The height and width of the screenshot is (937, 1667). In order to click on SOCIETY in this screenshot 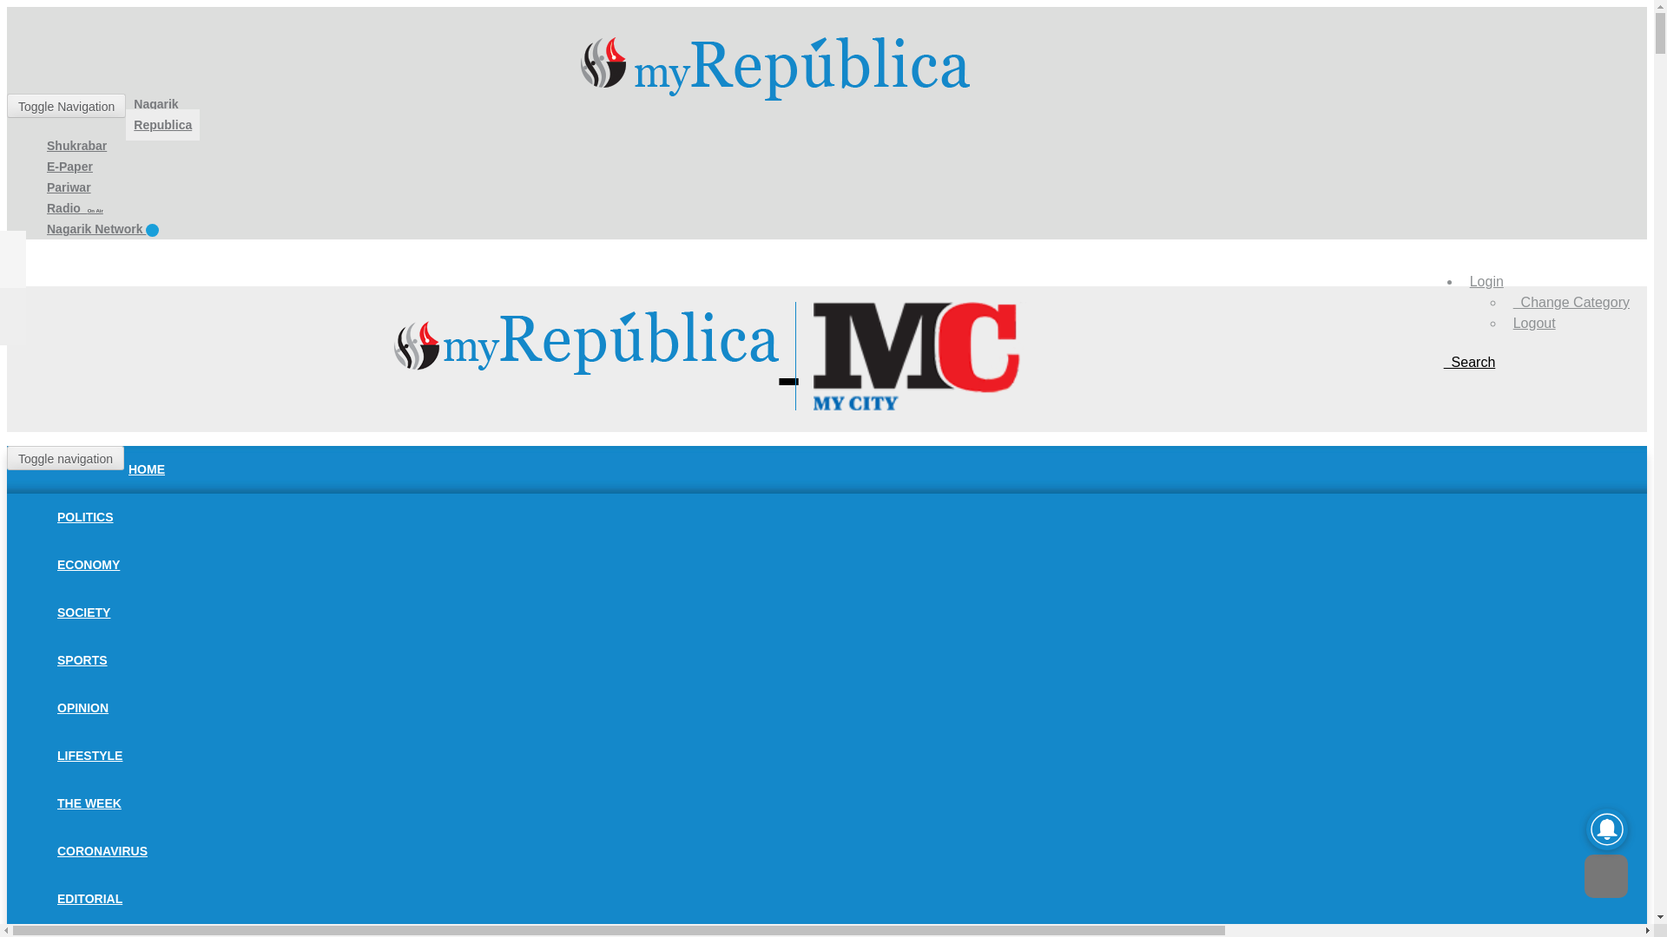, I will do `click(83, 612)`.